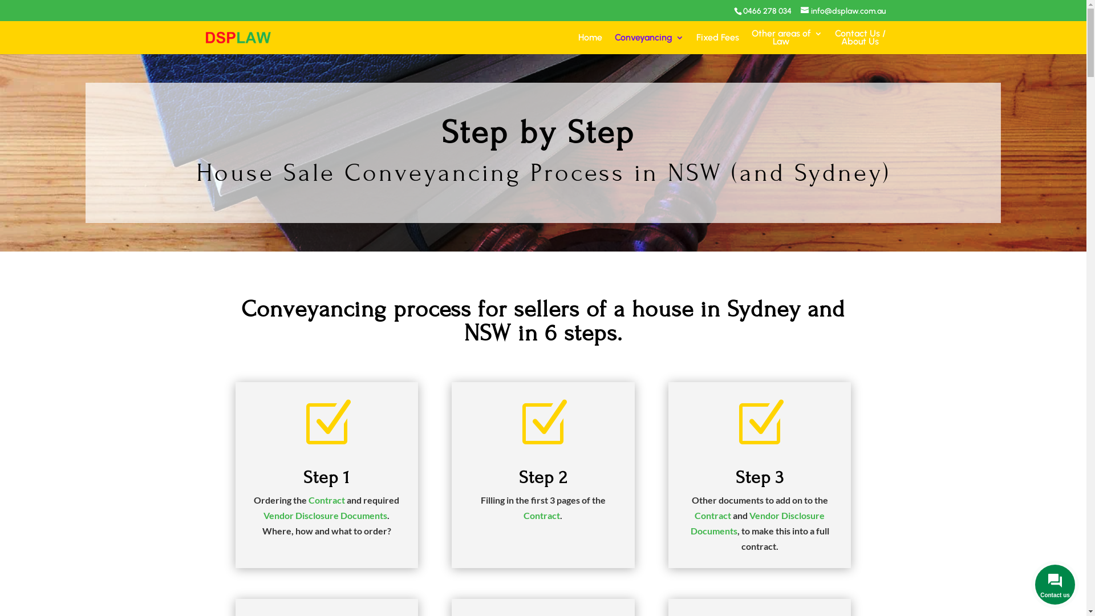  Describe the element at coordinates (327, 423) in the screenshot. I see `Z` at that location.